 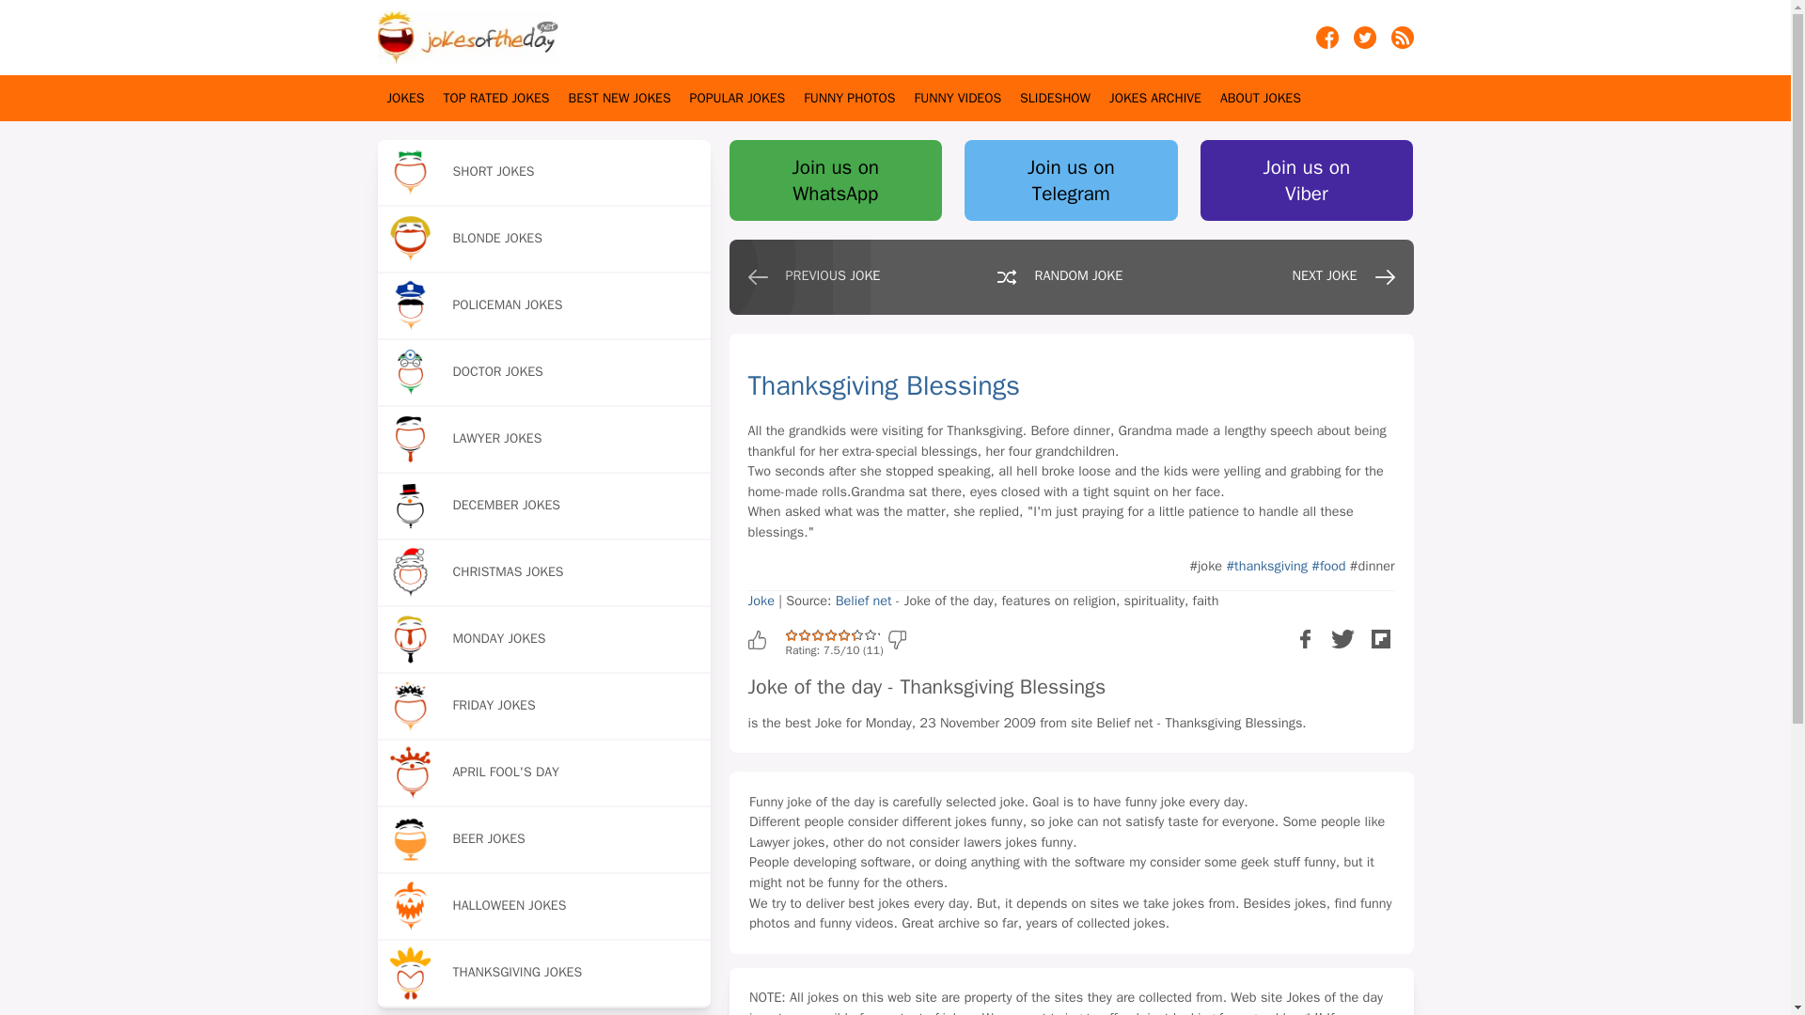 I want to click on Jokes Of The Day, so click(x=467, y=38).